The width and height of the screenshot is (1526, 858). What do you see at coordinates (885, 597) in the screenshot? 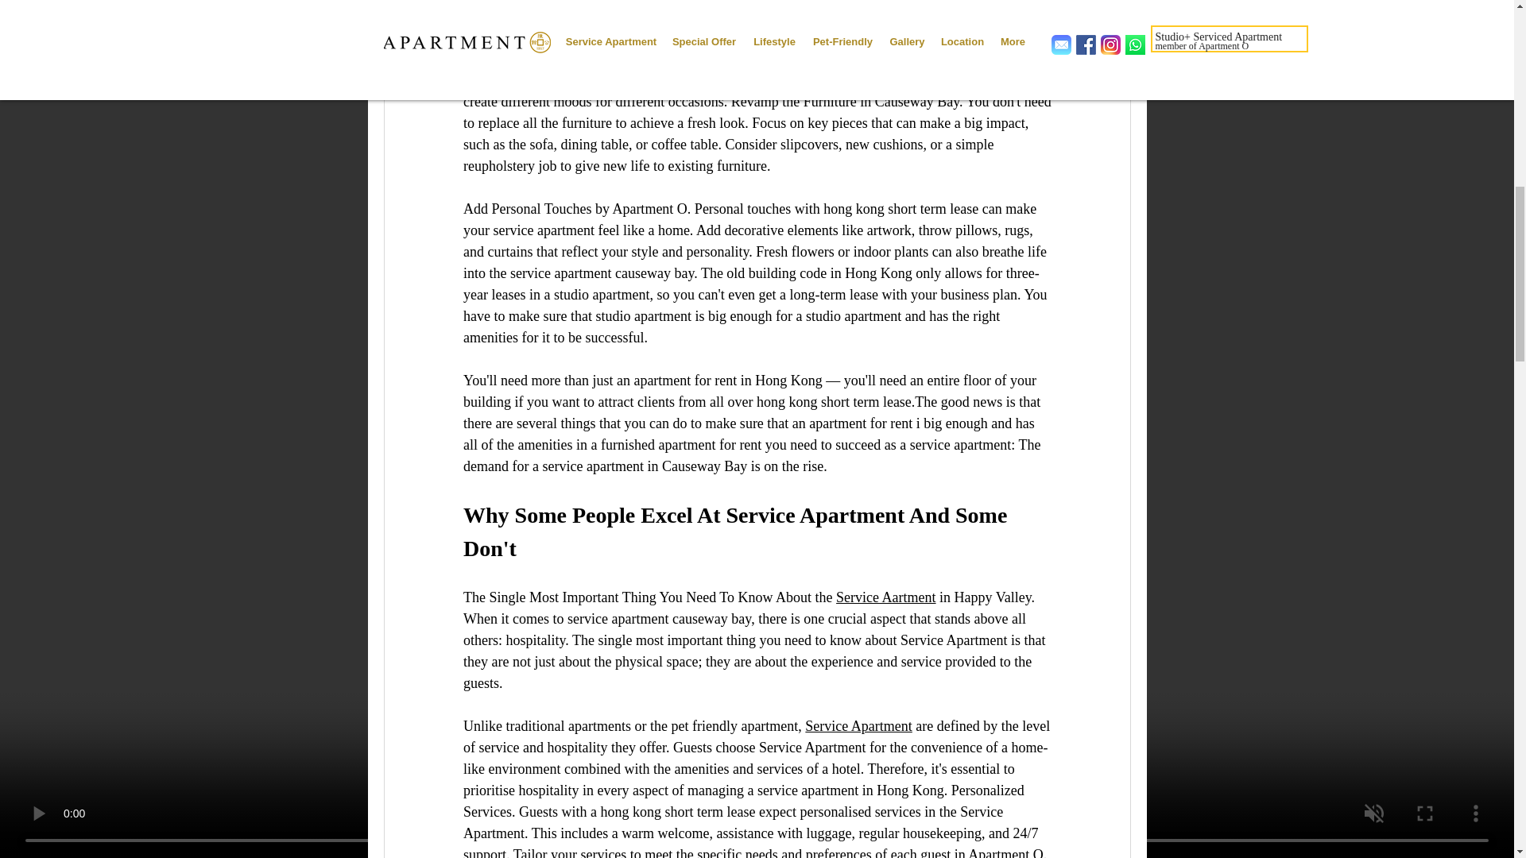
I see `Service Aartment` at bounding box center [885, 597].